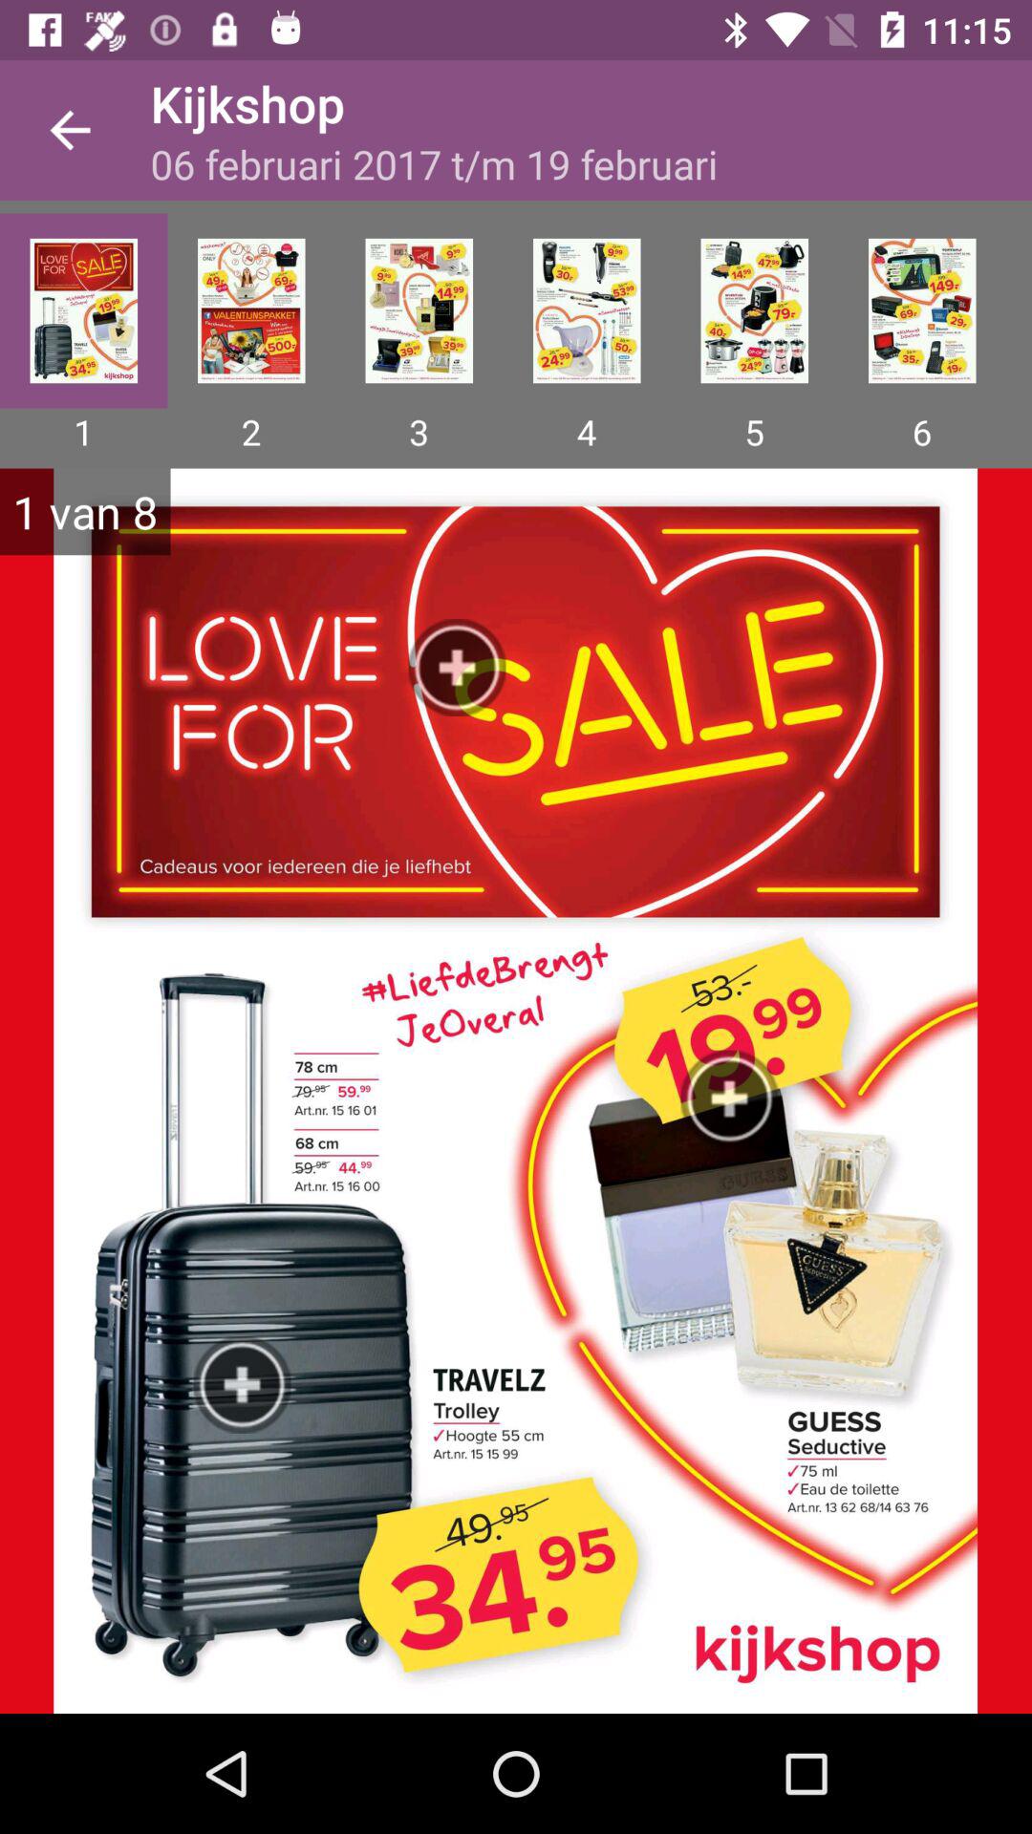  What do you see at coordinates (419, 310) in the screenshot?
I see `go to that page` at bounding box center [419, 310].